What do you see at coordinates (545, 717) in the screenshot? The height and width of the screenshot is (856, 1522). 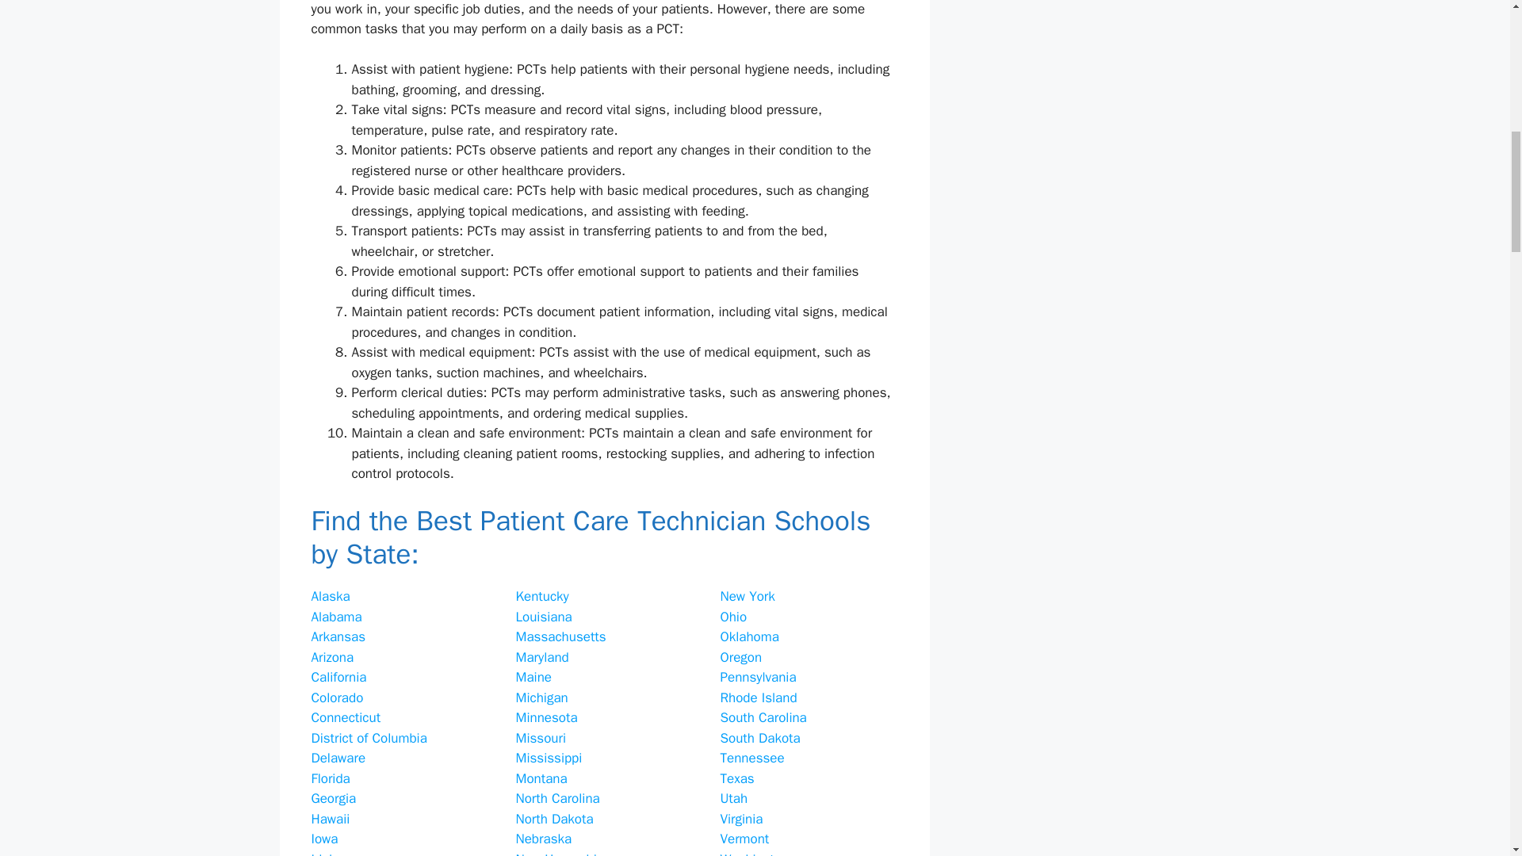 I see `Minnesota` at bounding box center [545, 717].